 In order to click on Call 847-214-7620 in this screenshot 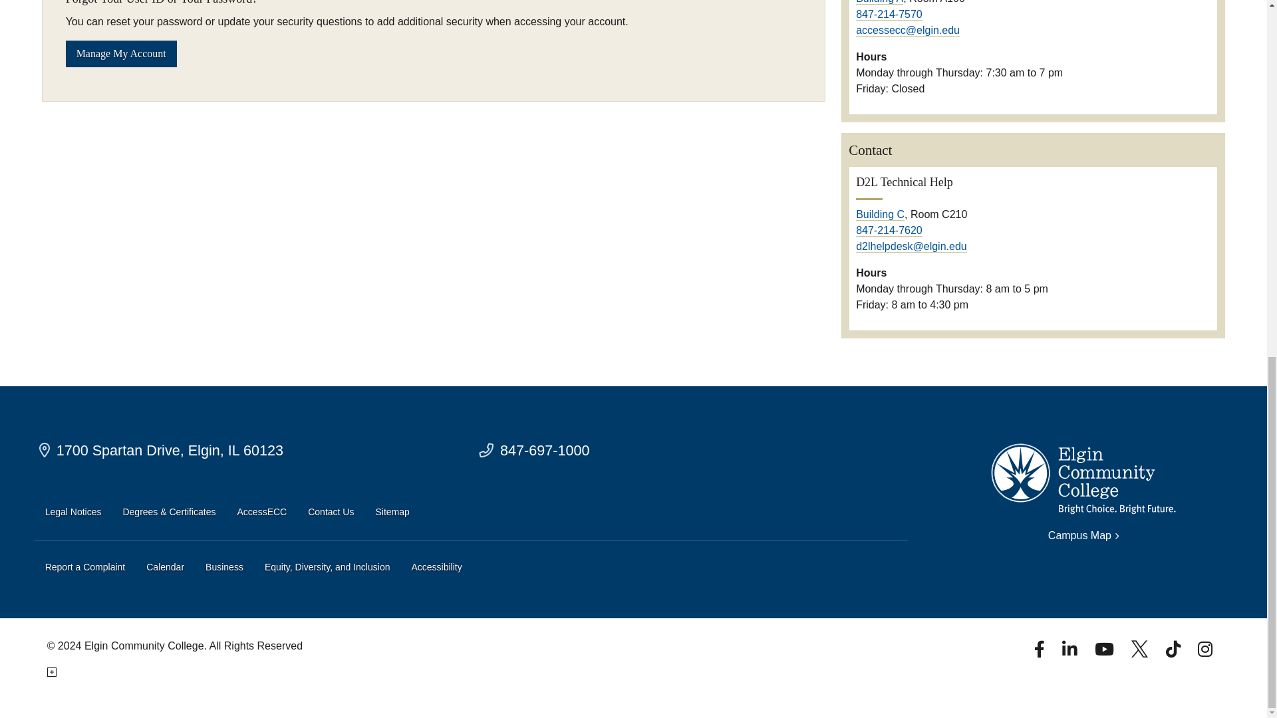, I will do `click(889, 231)`.